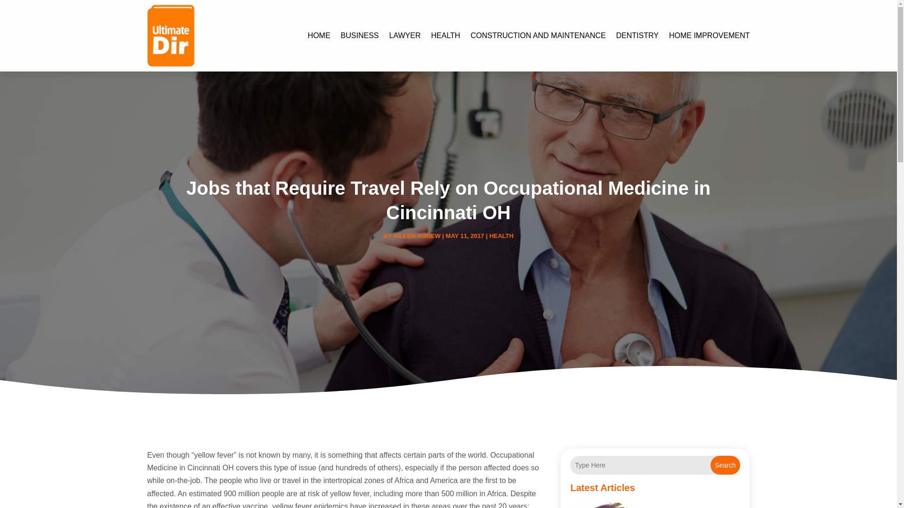  I want to click on HEALTH, so click(501, 235).